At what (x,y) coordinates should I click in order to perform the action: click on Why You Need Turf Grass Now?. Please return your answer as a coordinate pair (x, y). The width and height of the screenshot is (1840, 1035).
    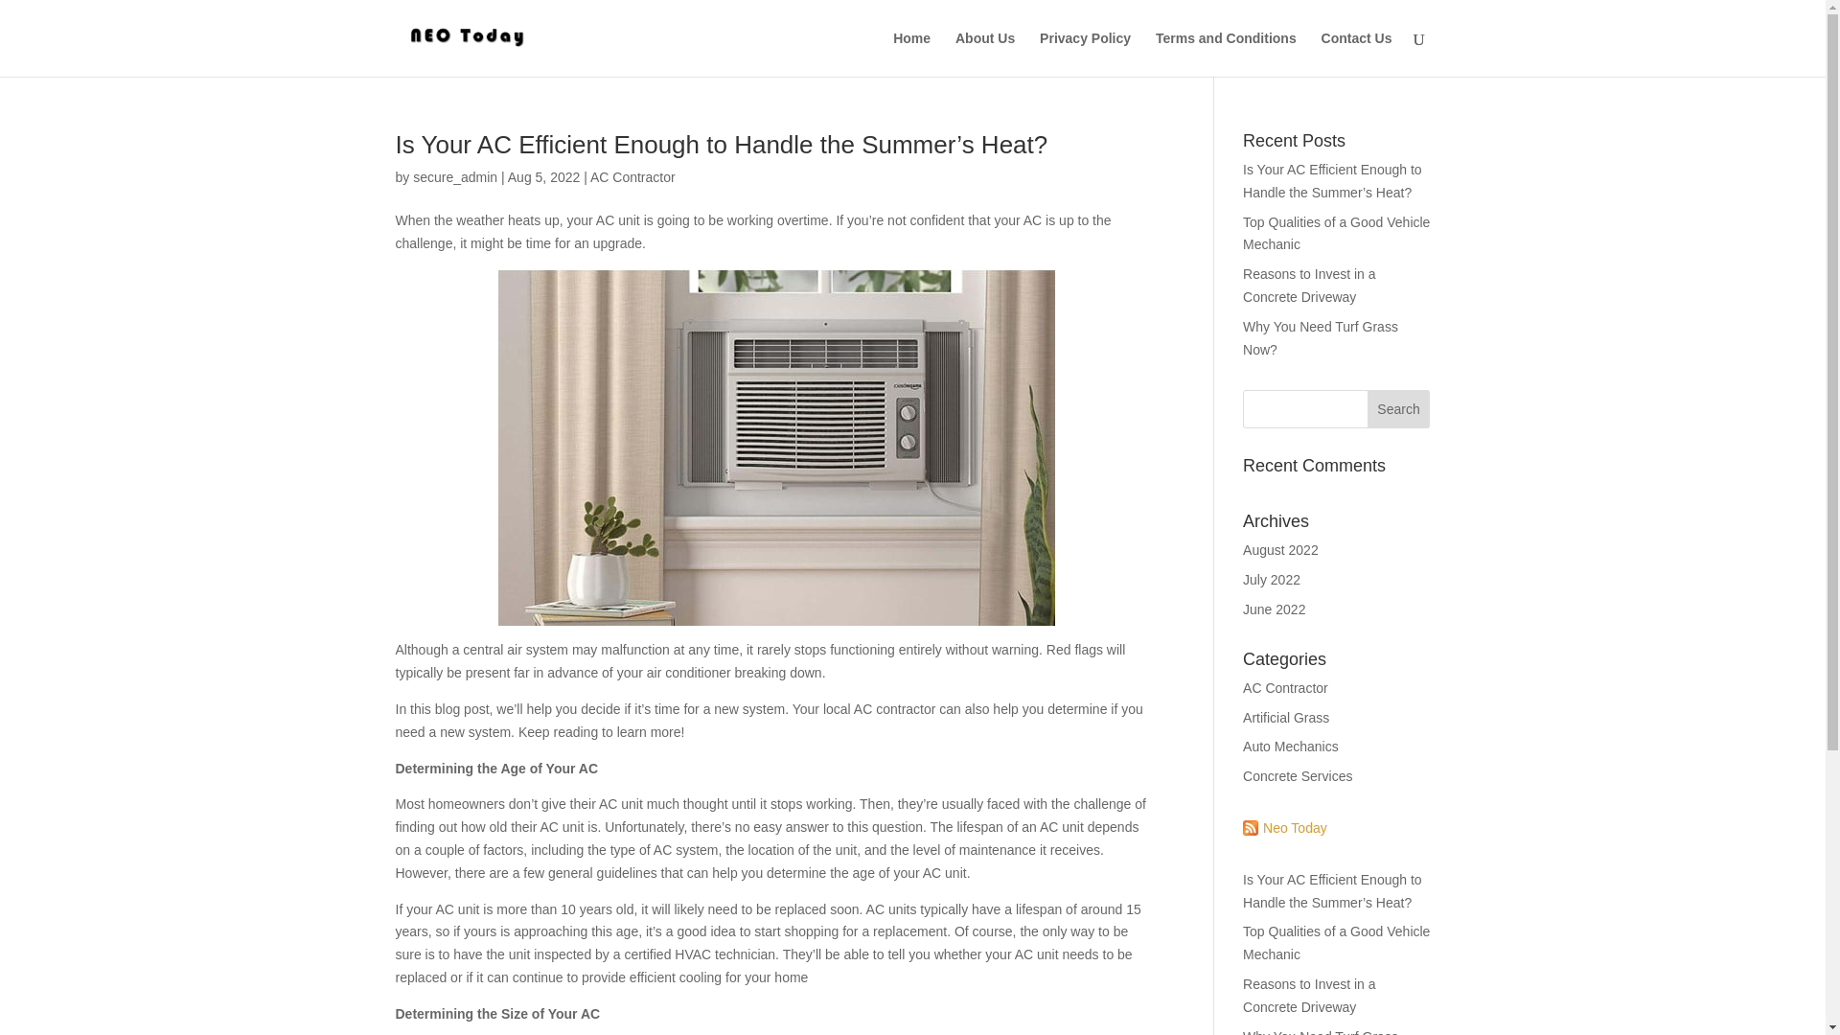
    Looking at the image, I should click on (1321, 1031).